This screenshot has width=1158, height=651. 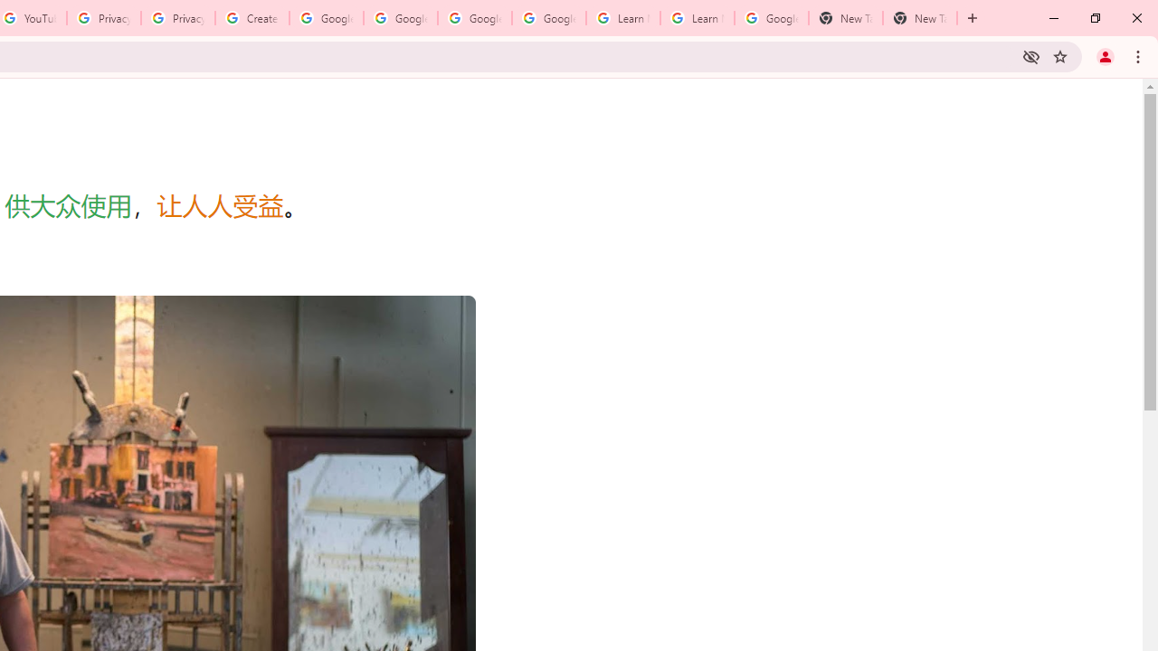 I want to click on New Tab, so click(x=845, y=18).